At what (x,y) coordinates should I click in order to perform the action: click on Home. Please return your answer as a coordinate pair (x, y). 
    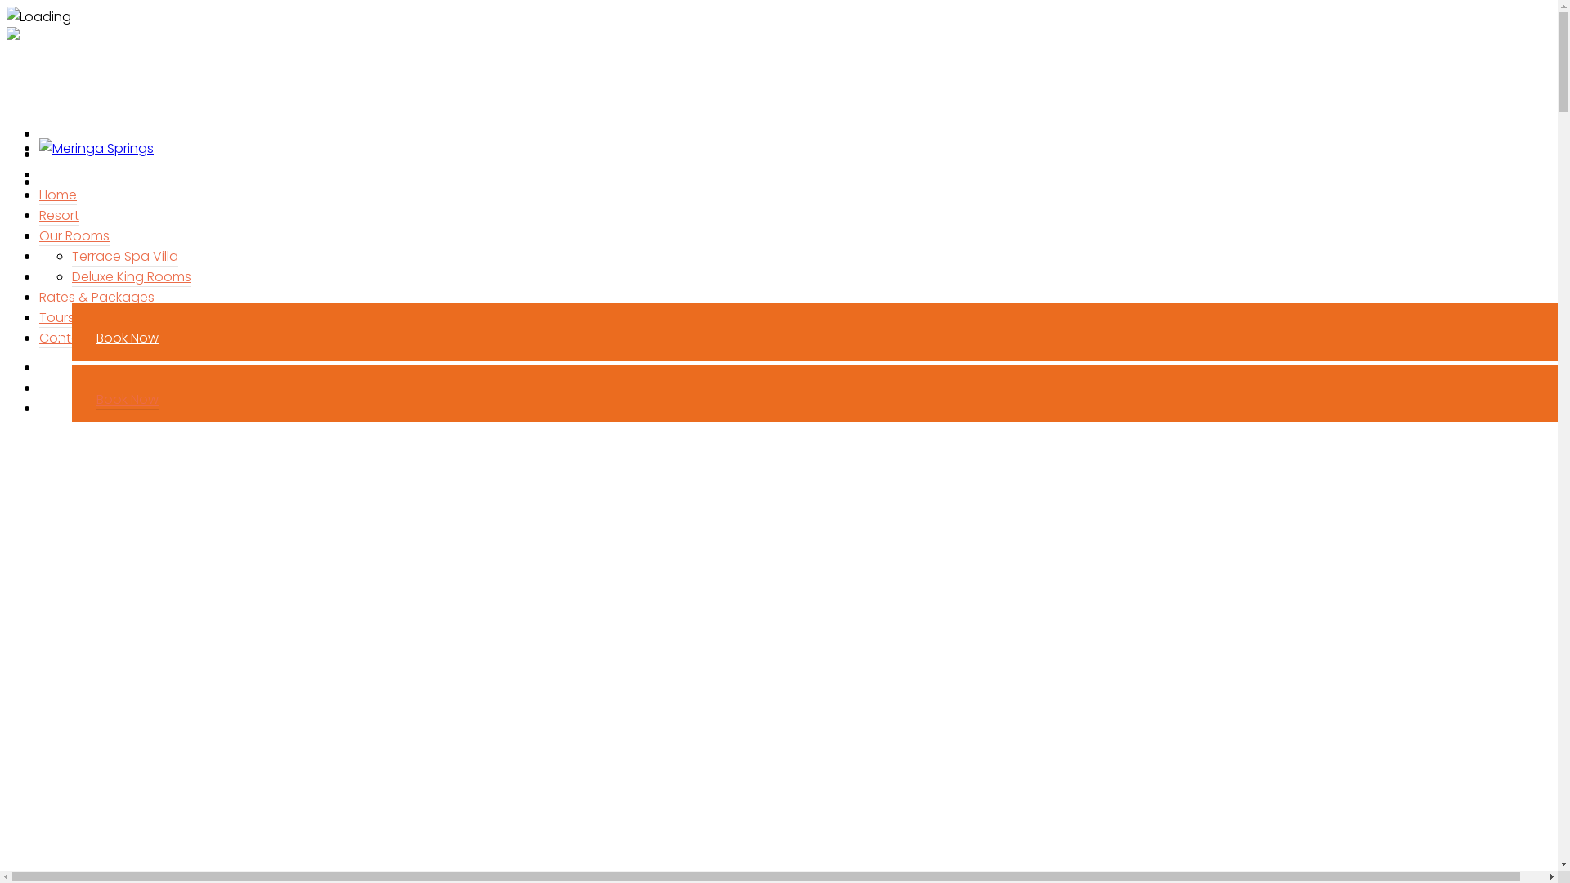
    Looking at the image, I should click on (74, 134).